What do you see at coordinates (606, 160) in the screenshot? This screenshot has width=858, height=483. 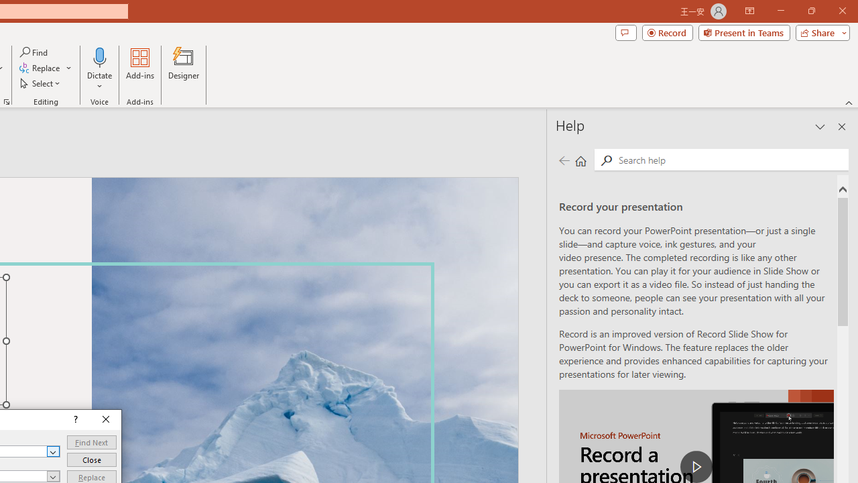 I see `Search` at bounding box center [606, 160].